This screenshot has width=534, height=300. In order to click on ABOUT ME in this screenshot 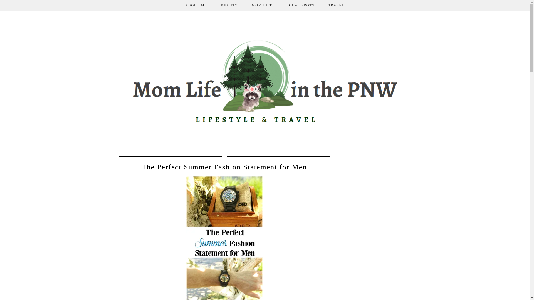, I will do `click(196, 5)`.